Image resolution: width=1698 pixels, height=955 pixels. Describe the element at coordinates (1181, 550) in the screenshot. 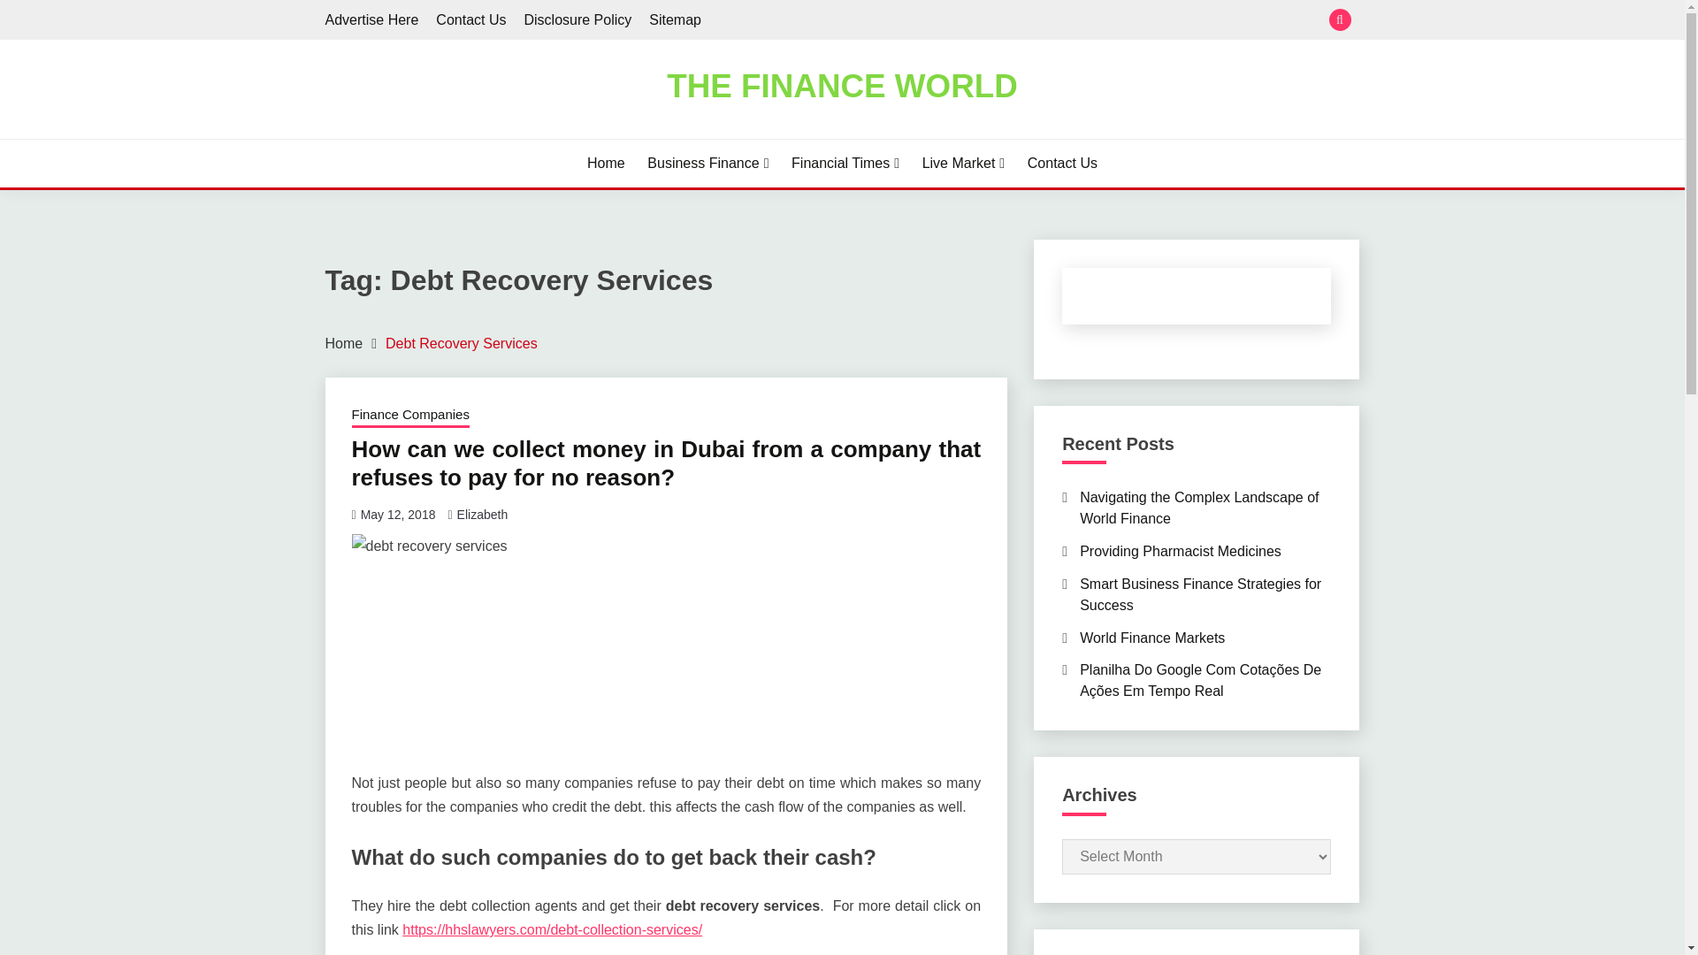

I see `Providing Pharmacist Medicines` at that location.